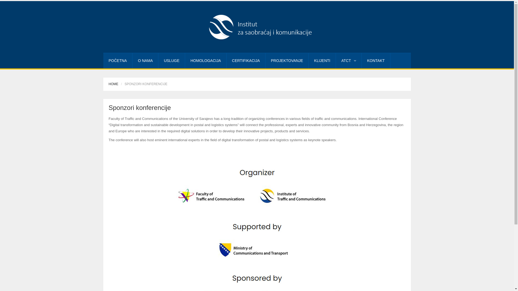 The height and width of the screenshot is (291, 518). What do you see at coordinates (172, 61) in the screenshot?
I see `USLUGE` at bounding box center [172, 61].